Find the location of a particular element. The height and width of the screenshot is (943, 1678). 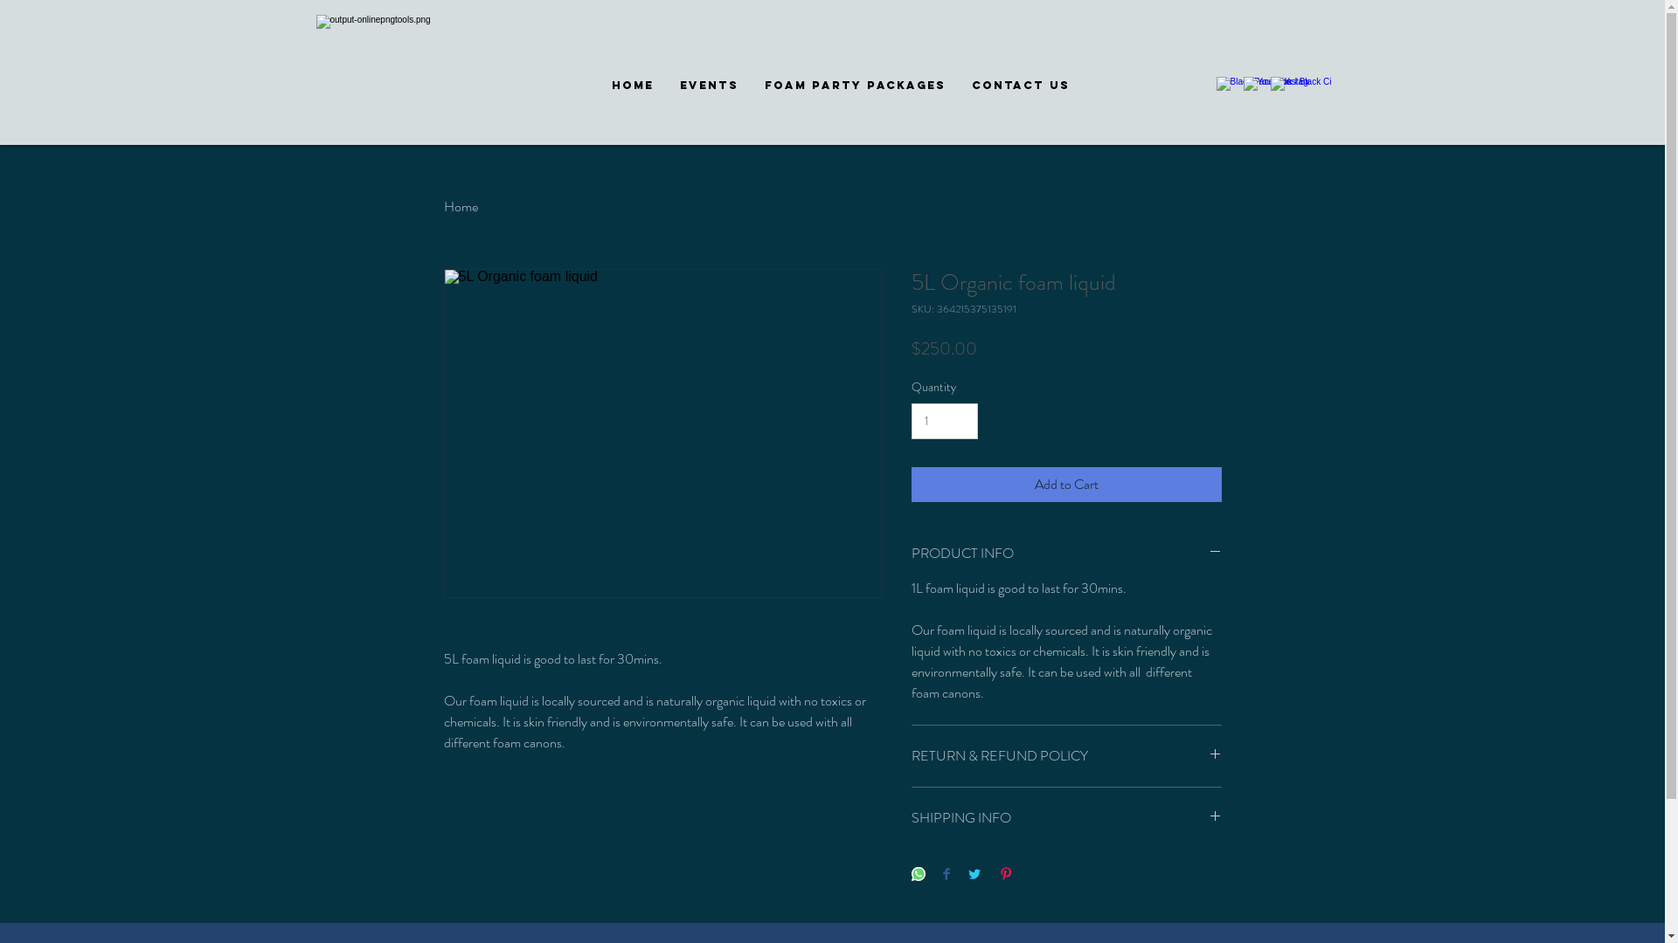

Home is located at coordinates (461, 206).